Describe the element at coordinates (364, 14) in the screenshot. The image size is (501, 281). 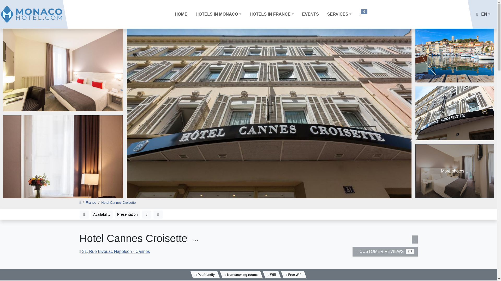
I see `0` at that location.